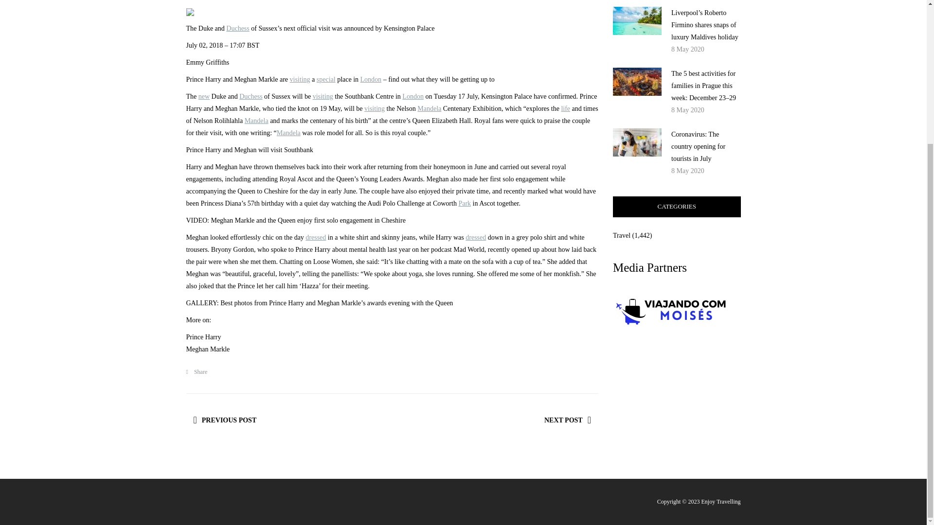  What do you see at coordinates (203, 96) in the screenshot?
I see `new` at bounding box center [203, 96].